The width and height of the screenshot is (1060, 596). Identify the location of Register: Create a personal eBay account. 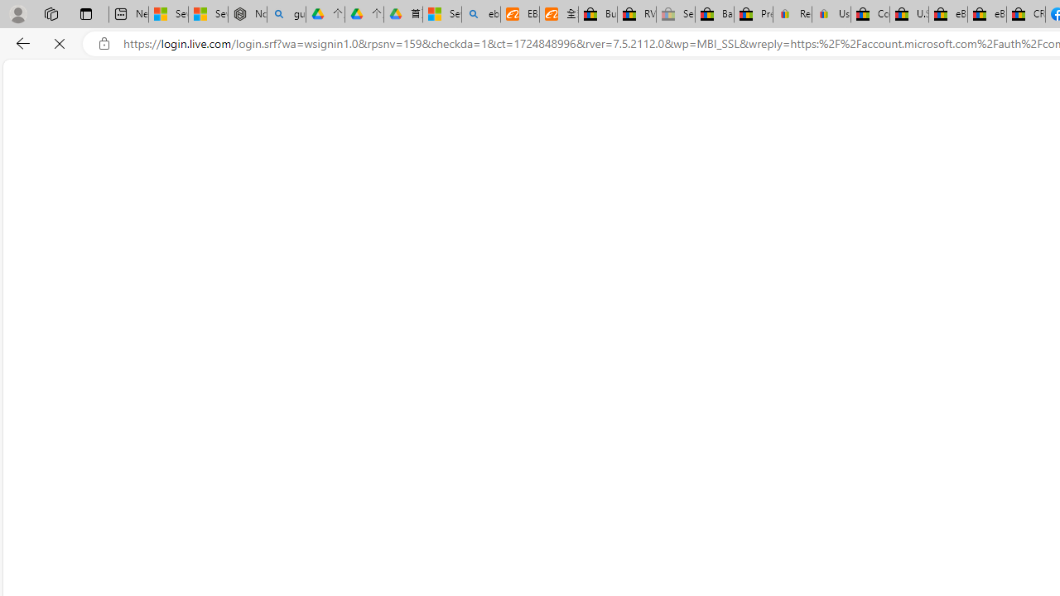
(793, 15).